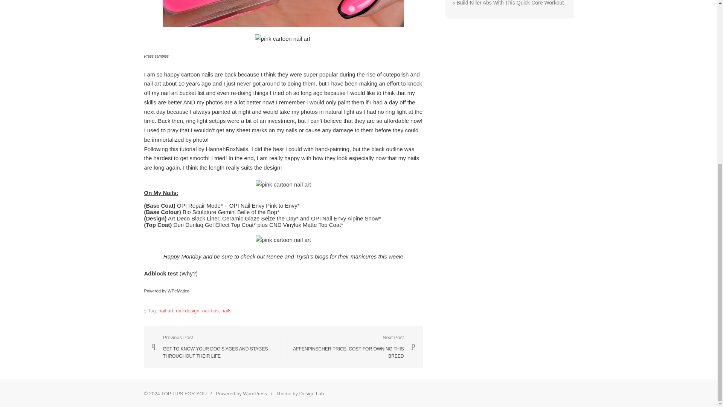  Describe the element at coordinates (353, 347) in the screenshot. I see `nail tips` at that location.